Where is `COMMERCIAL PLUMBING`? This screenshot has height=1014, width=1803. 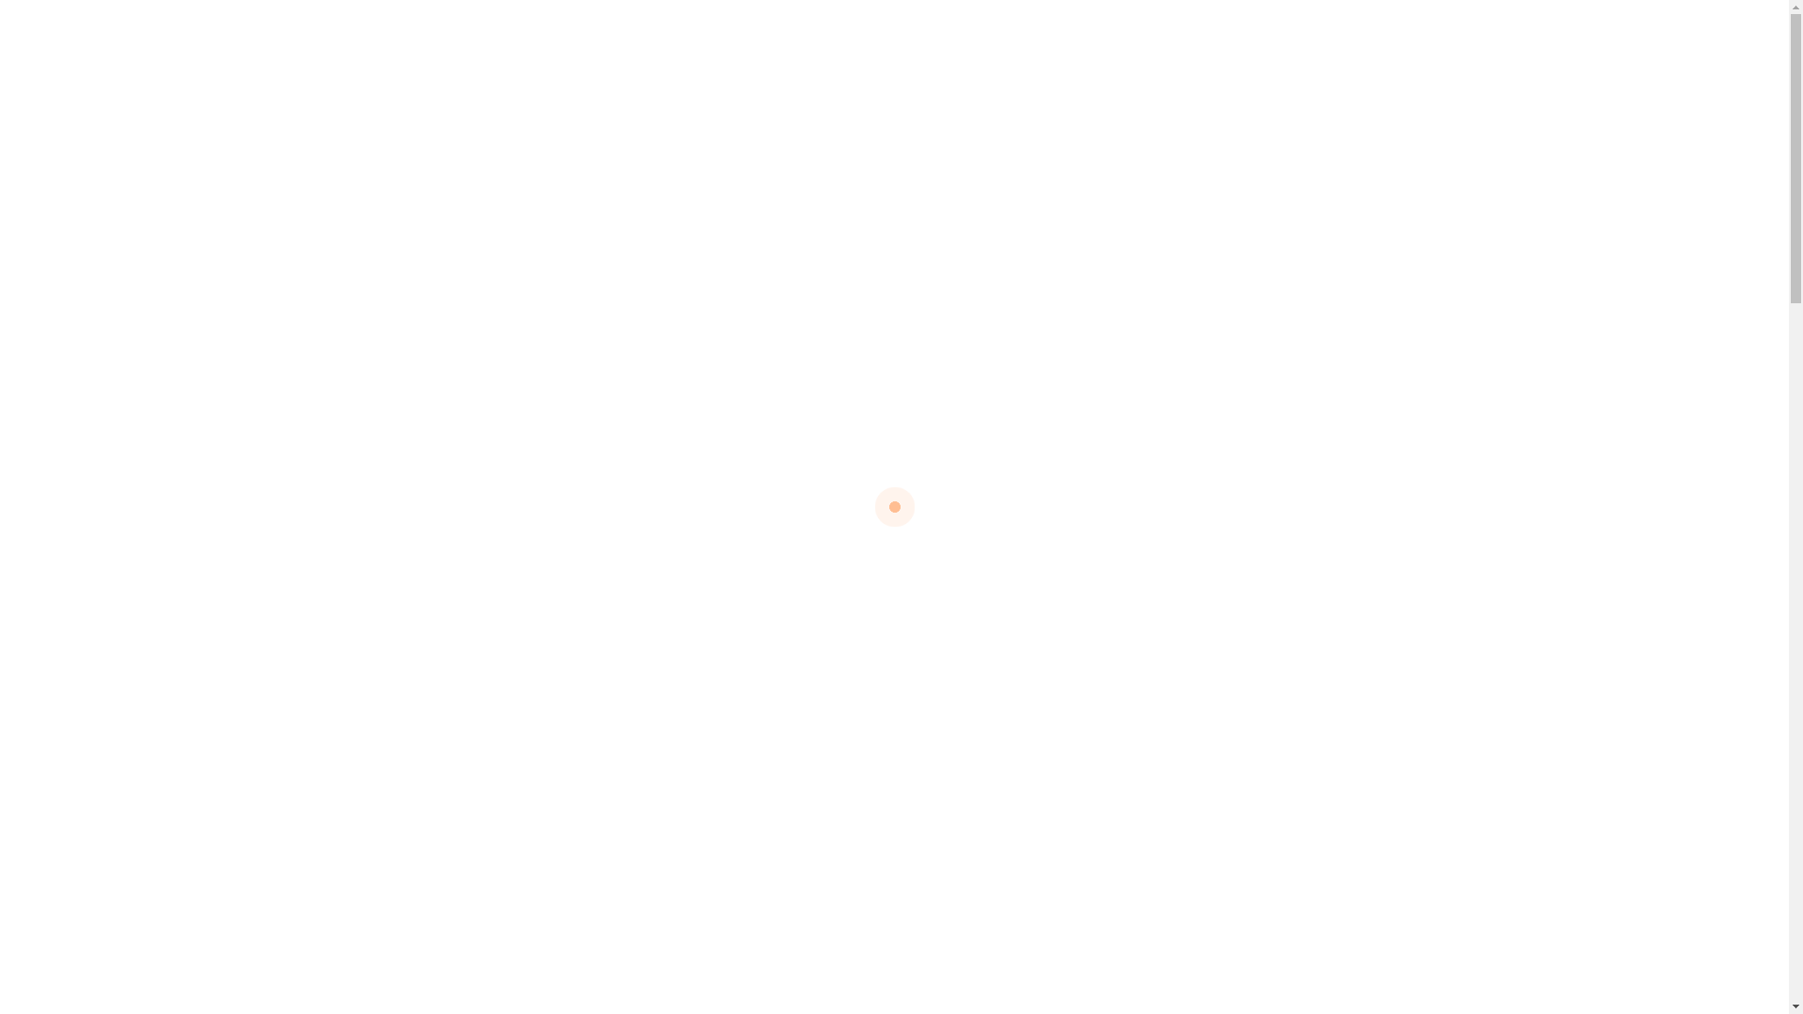
COMMERCIAL PLUMBING is located at coordinates (792, 103).